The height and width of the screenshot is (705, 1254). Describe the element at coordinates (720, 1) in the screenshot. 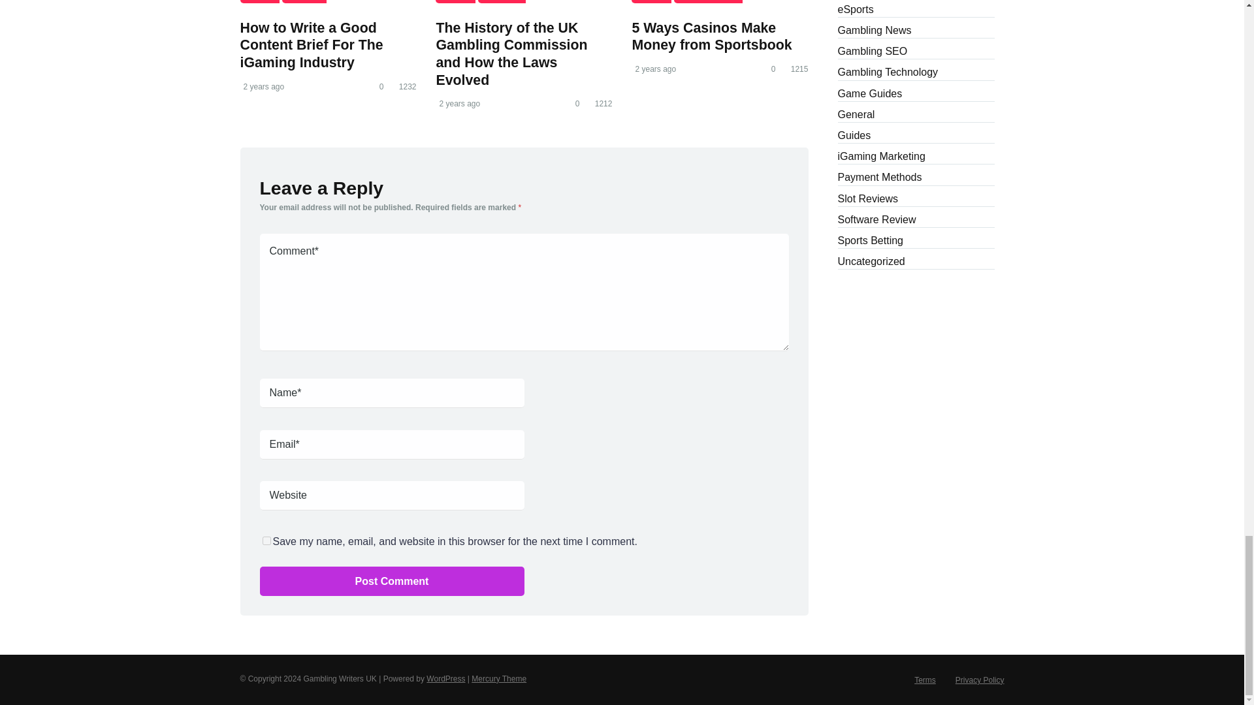

I see `5 Ways Casinos Make Money from Sportsbook` at that location.